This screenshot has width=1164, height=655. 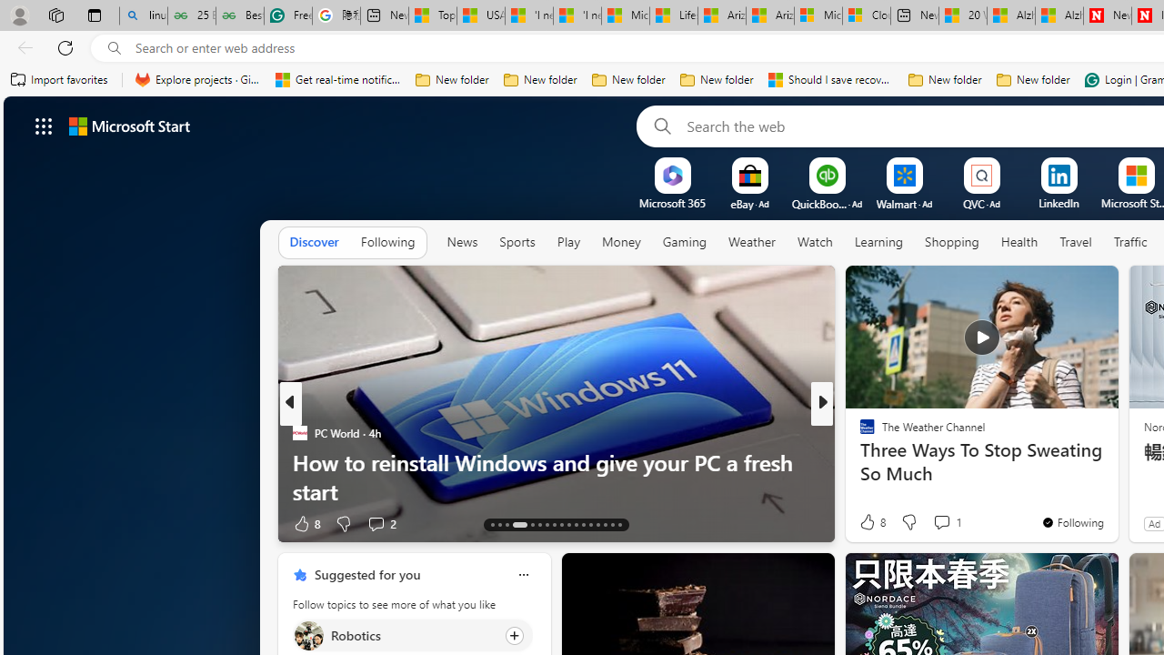 I want to click on View comments 1 Comment, so click(x=941, y=521).